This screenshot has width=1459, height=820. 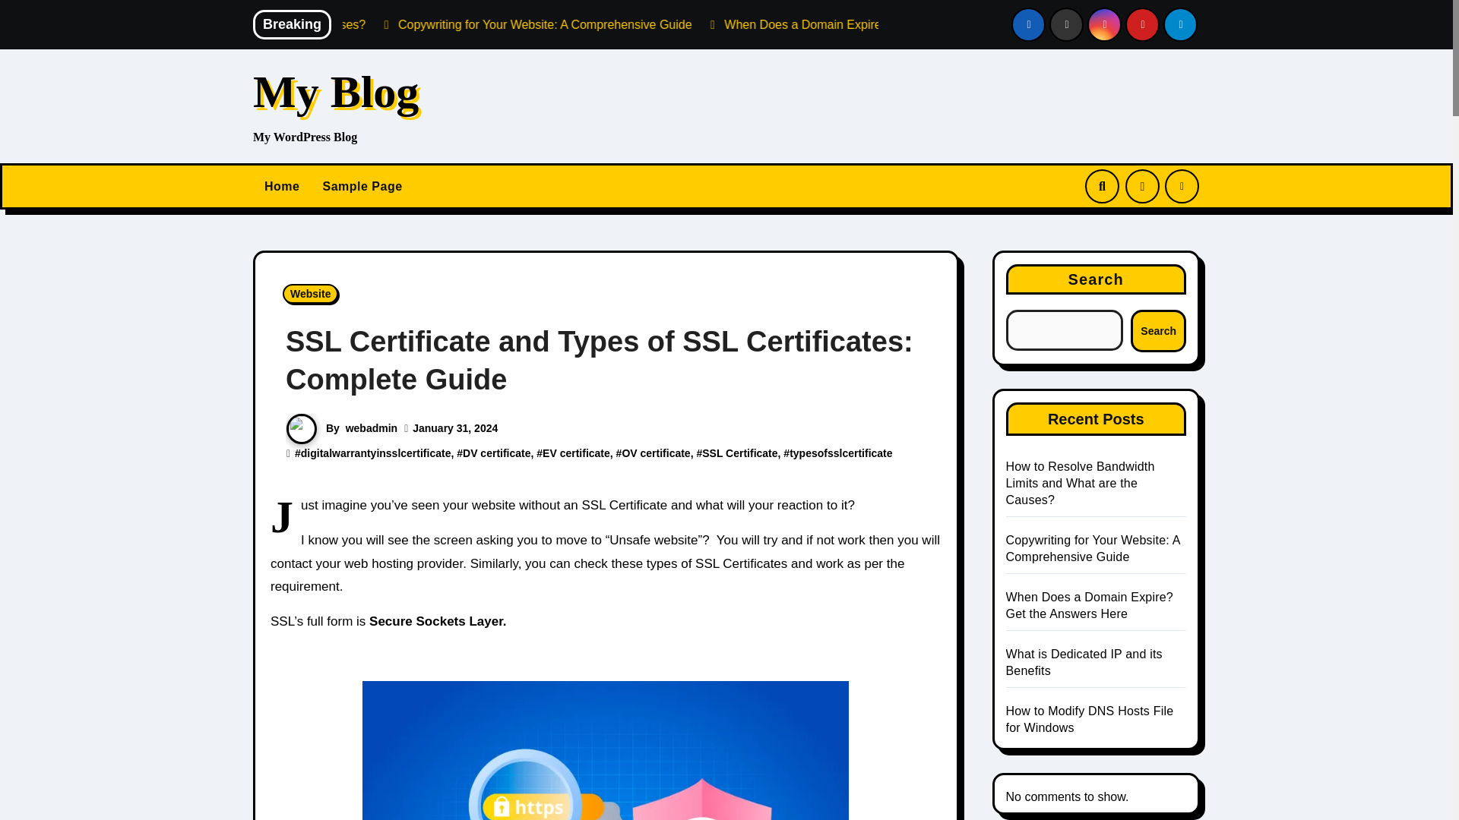 I want to click on DV certificate, so click(x=496, y=453).